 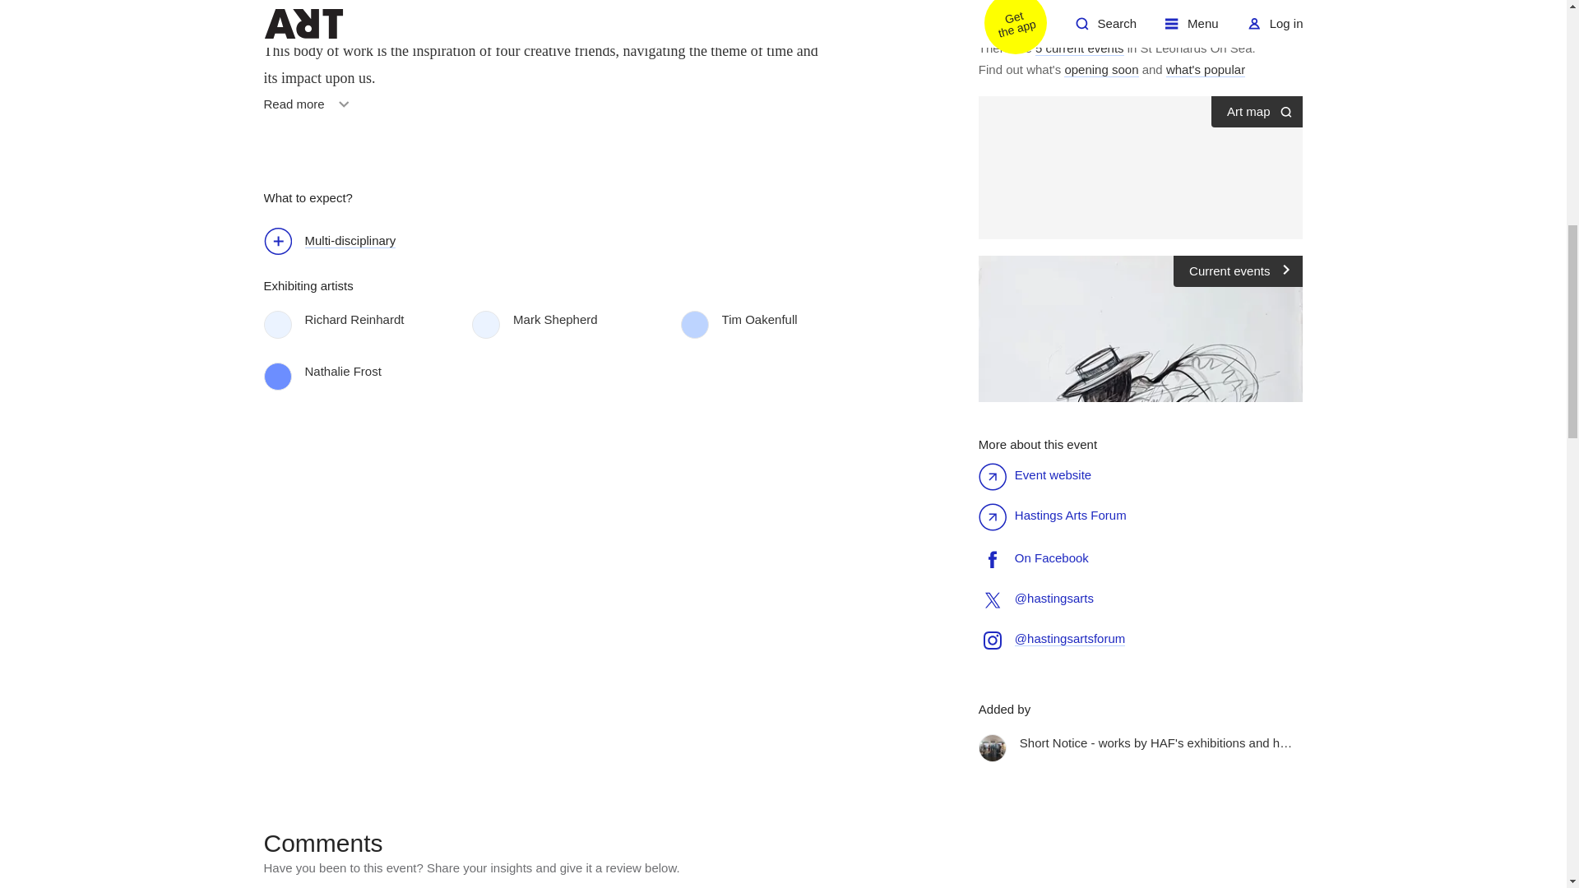 What do you see at coordinates (372, 319) in the screenshot?
I see `Richard Reinhardt` at bounding box center [372, 319].